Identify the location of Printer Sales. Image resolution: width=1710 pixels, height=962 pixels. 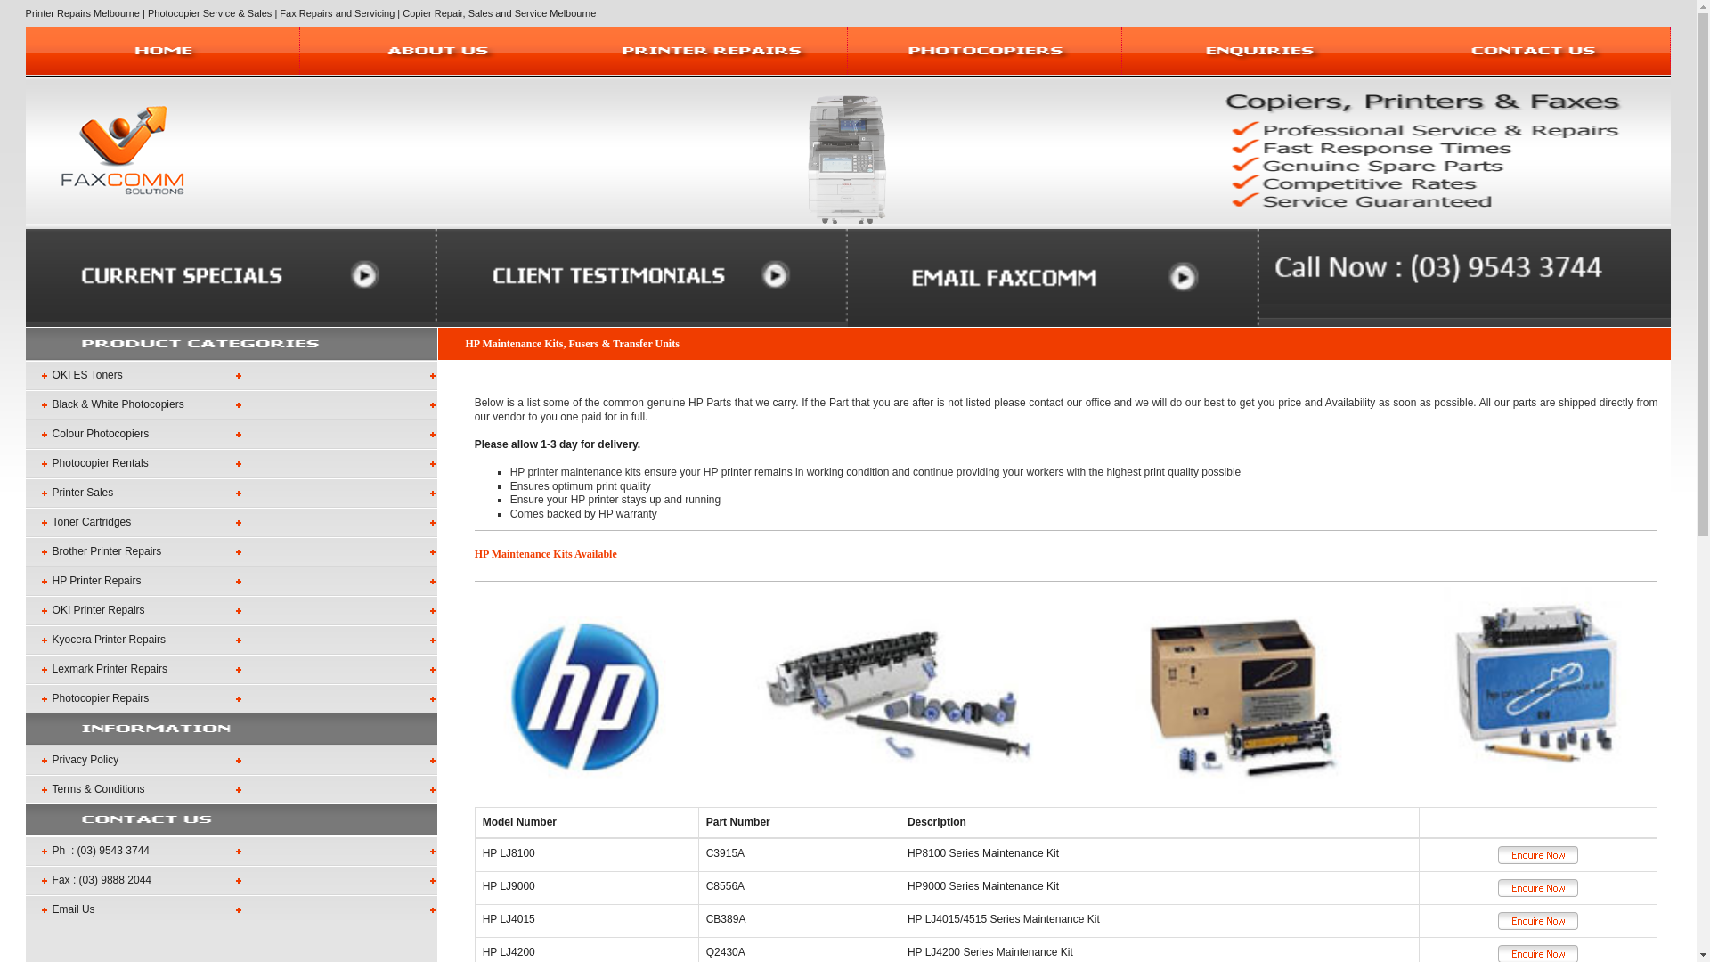
(232, 492).